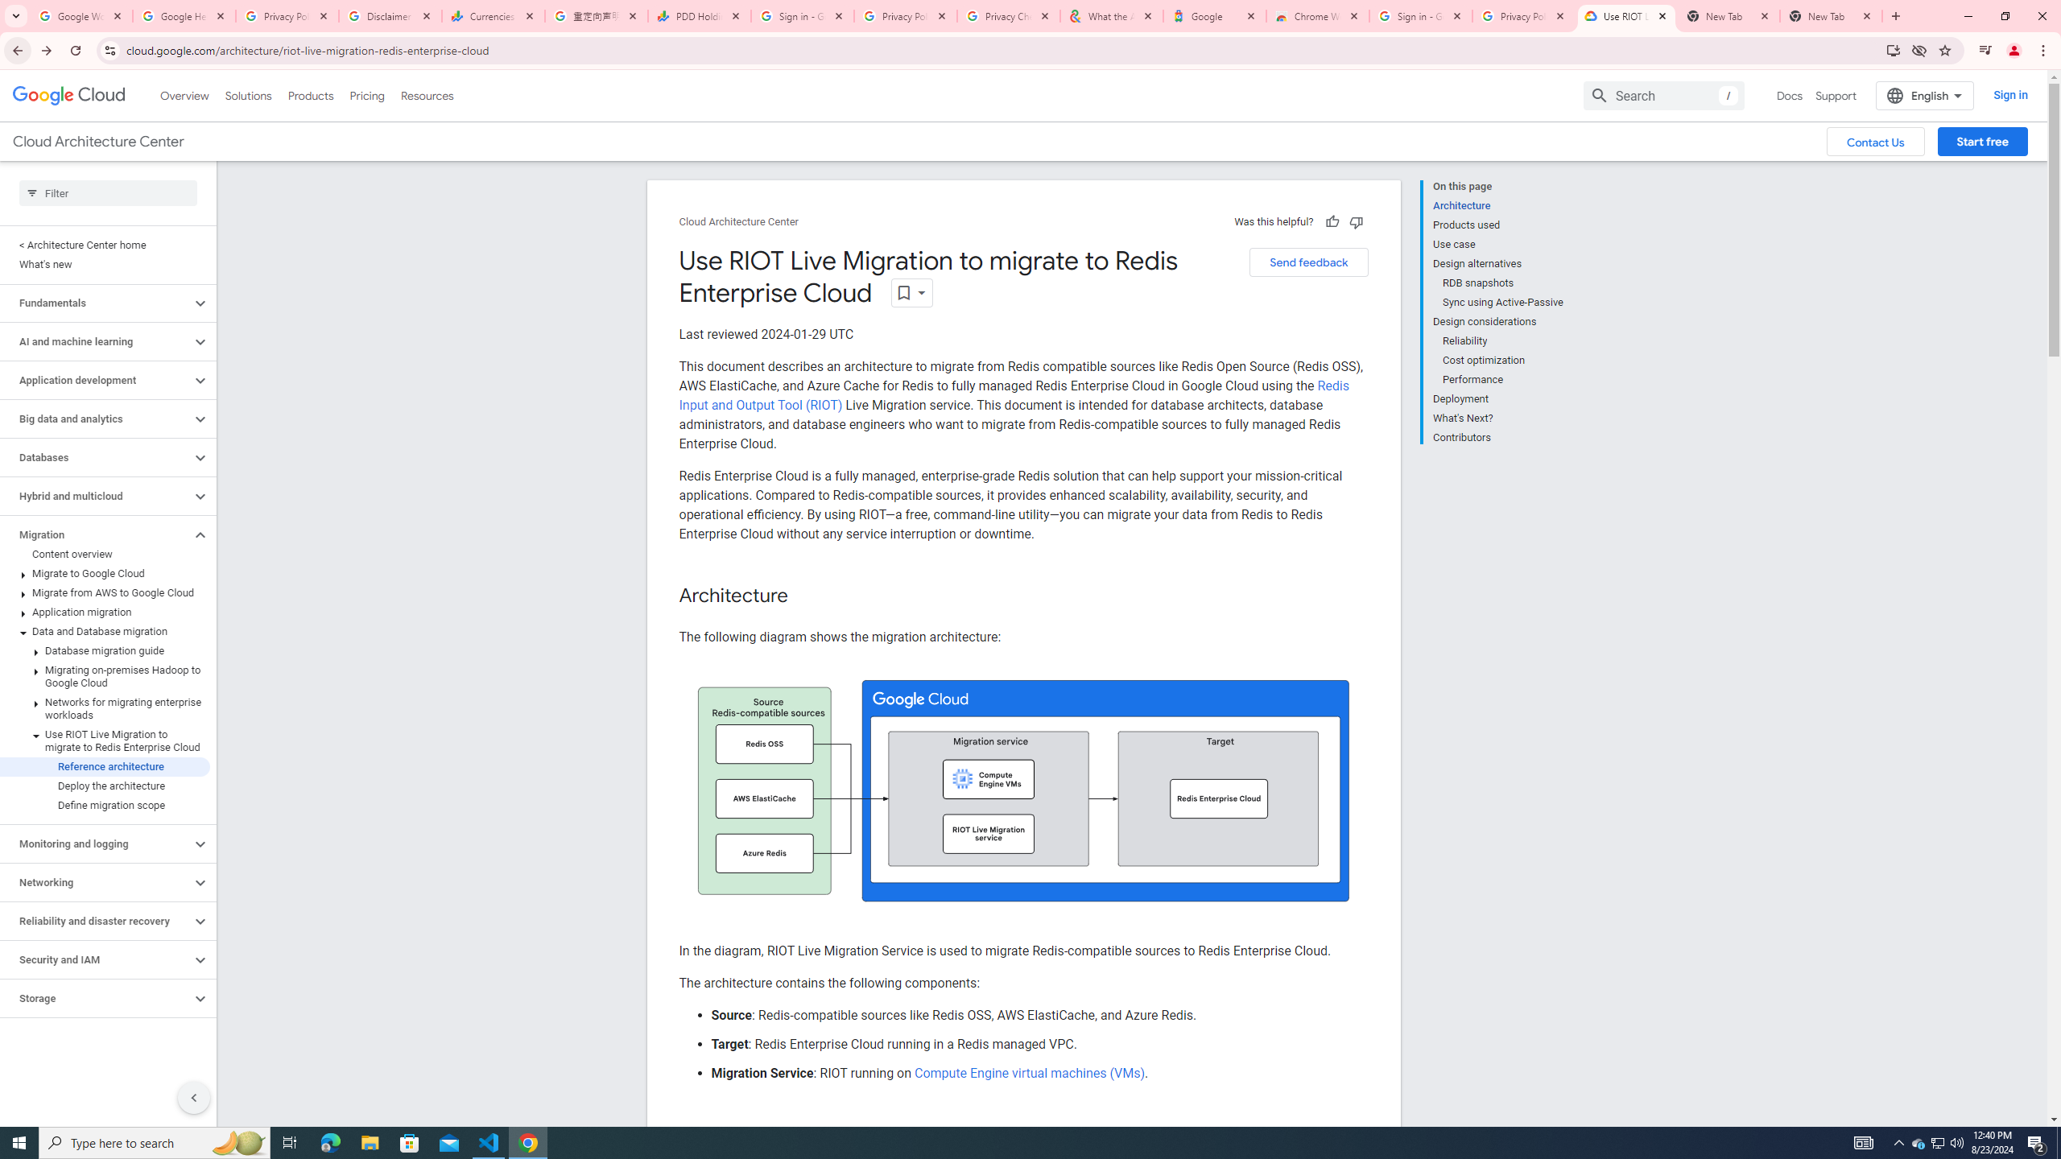 Image resolution: width=2061 pixels, height=1159 pixels. I want to click on New Tab, so click(1831, 16).